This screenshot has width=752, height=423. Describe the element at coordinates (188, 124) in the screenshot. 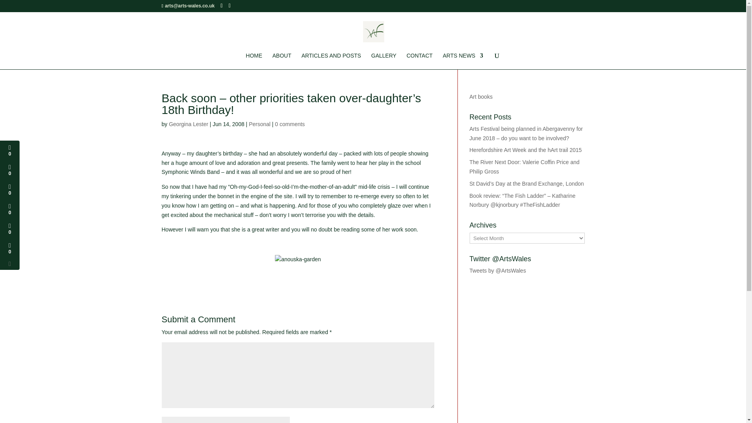

I see `Georgina Lester` at that location.